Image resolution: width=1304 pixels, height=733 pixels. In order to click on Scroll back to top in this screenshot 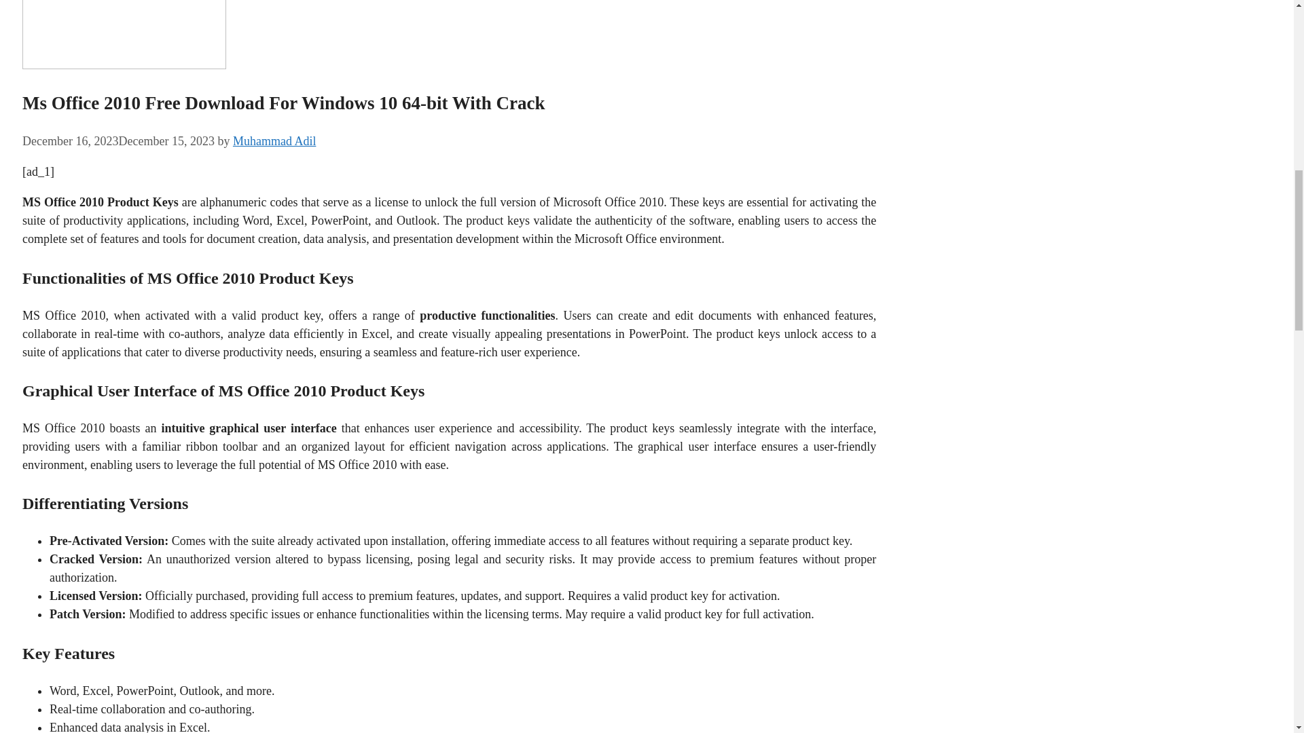, I will do `click(1260, 644)`.